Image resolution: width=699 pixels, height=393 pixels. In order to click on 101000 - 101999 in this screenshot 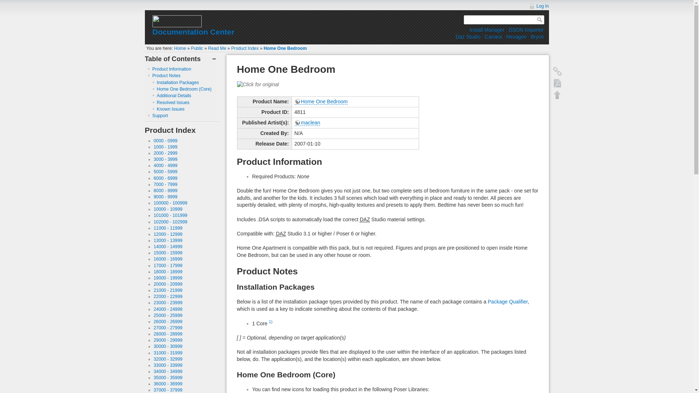, I will do `click(170, 215)`.